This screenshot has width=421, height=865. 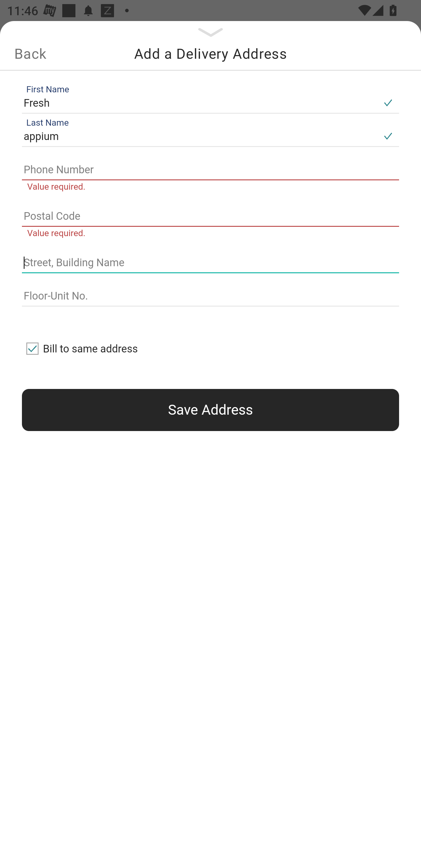 What do you see at coordinates (30, 53) in the screenshot?
I see `Back` at bounding box center [30, 53].